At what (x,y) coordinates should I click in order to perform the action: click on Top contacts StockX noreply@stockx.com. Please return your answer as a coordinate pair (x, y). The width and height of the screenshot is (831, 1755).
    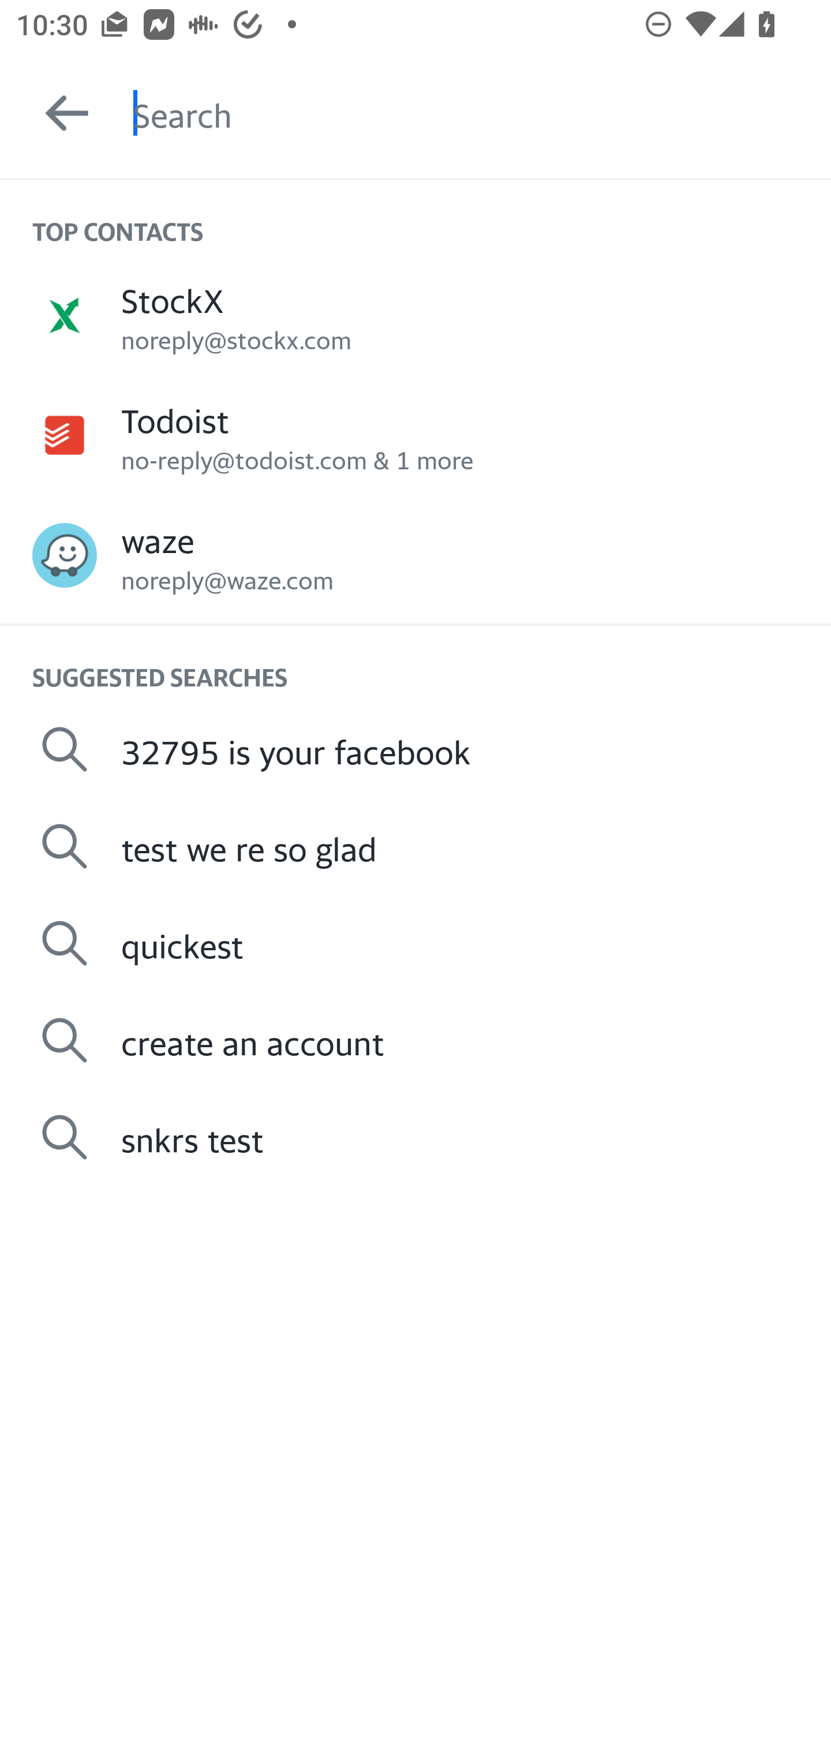
    Looking at the image, I should click on (415, 315).